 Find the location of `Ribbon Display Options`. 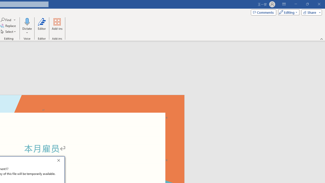

Ribbon Display Options is located at coordinates (284, 4).